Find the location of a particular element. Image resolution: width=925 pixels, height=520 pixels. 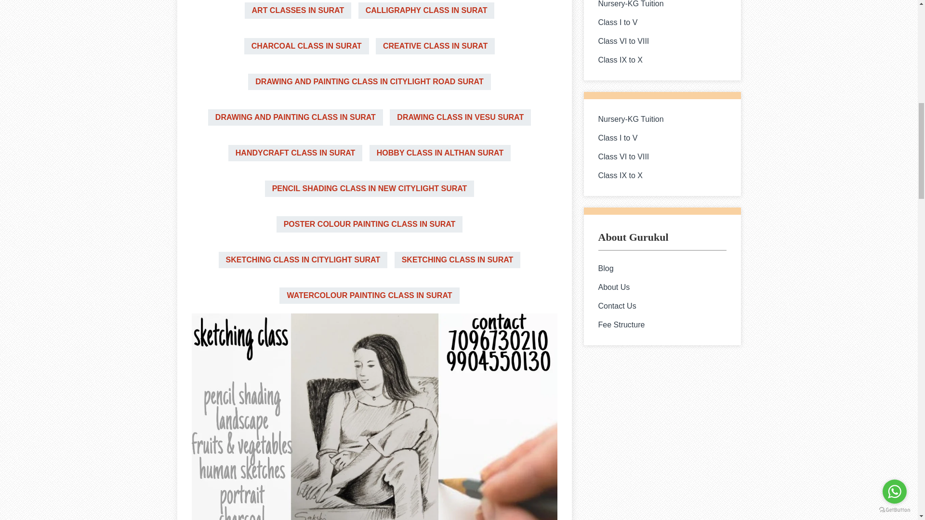

CALLIGRAPHY CLASS IN SURAT is located at coordinates (427, 11).